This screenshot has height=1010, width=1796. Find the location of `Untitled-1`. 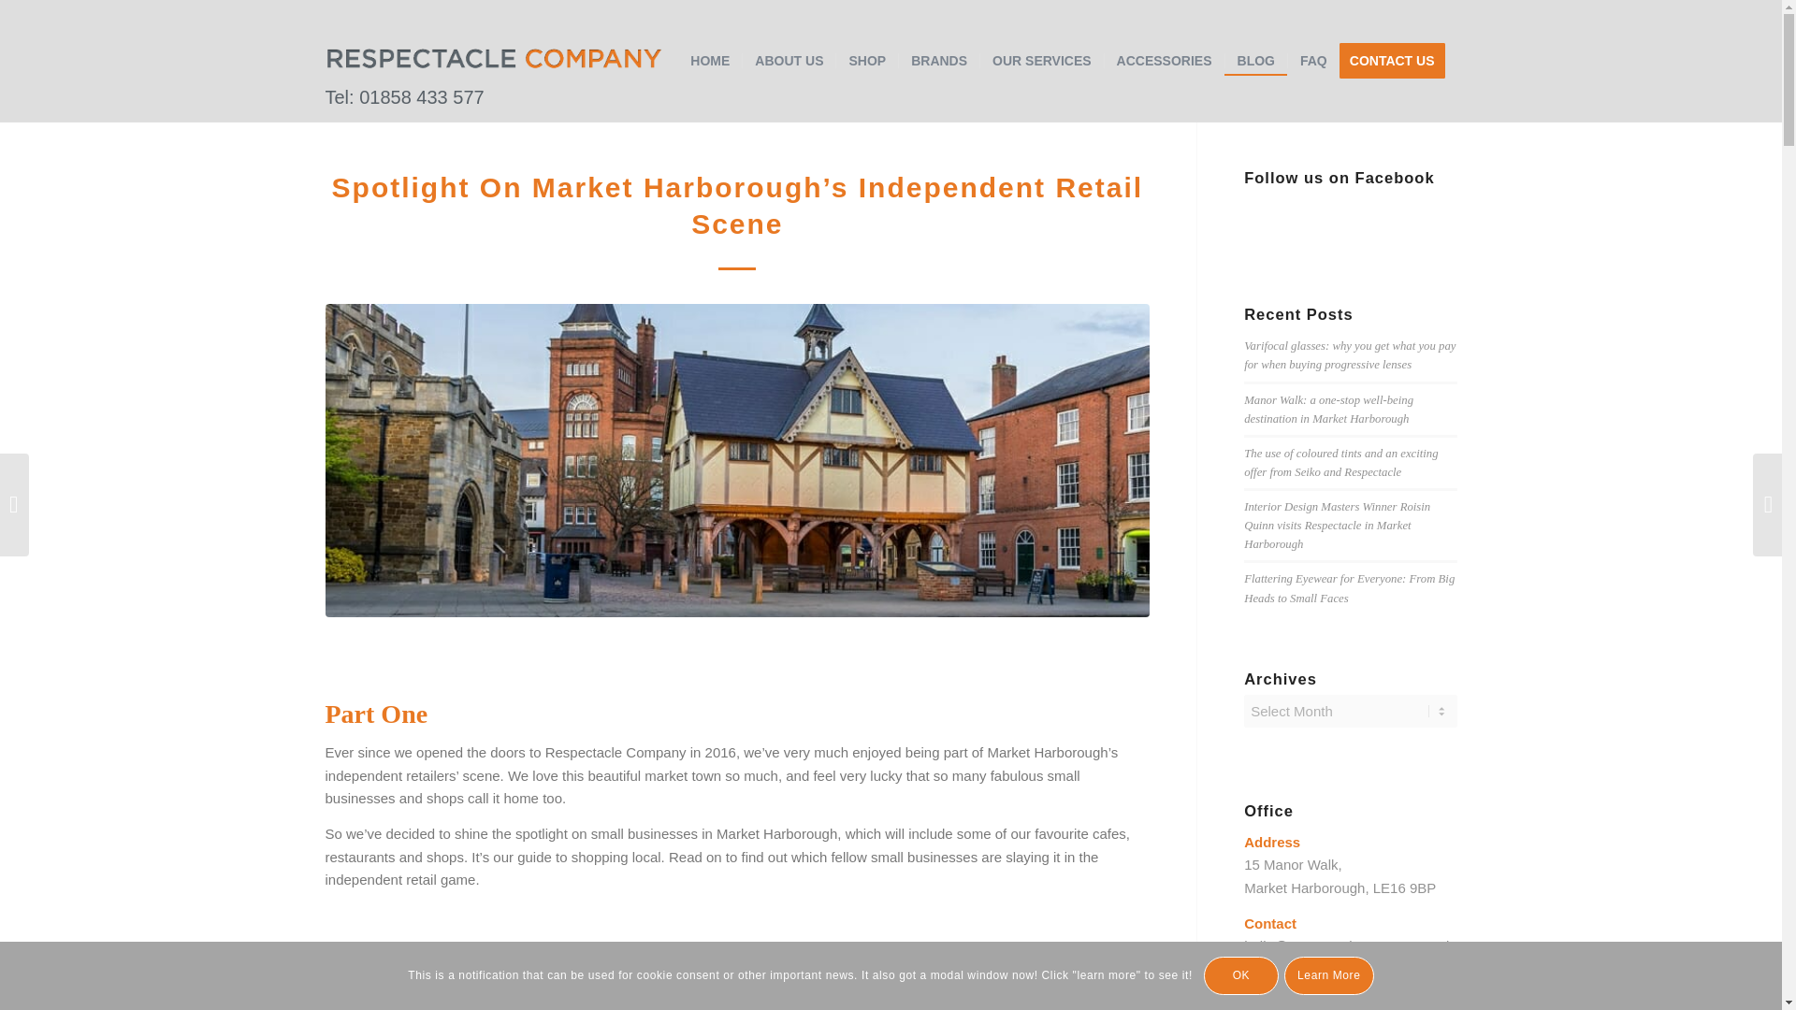

Untitled-1 is located at coordinates (494, 58).